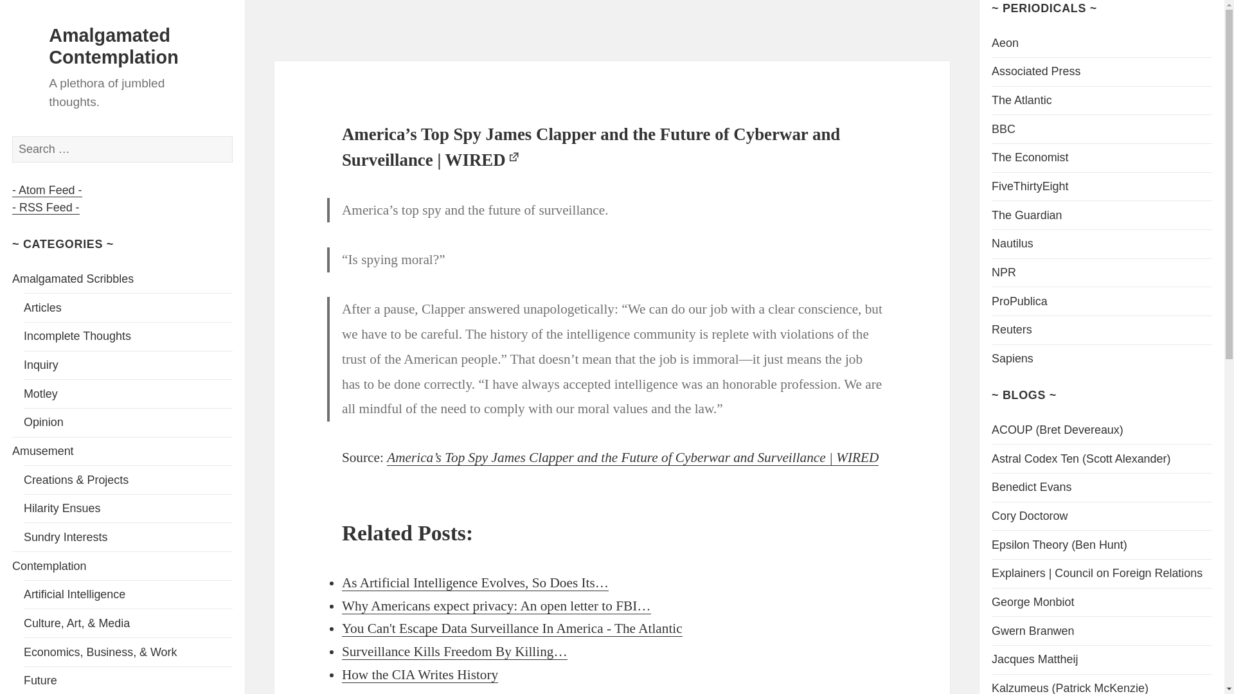 The image size is (1234, 694). Describe the element at coordinates (40, 680) in the screenshot. I see `Future` at that location.